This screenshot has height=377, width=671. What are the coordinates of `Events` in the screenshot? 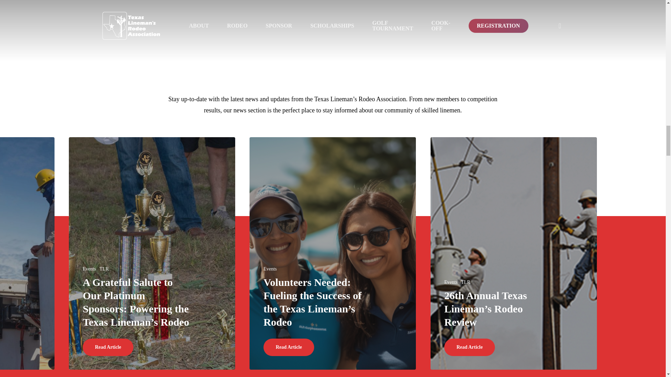 It's located at (270, 269).